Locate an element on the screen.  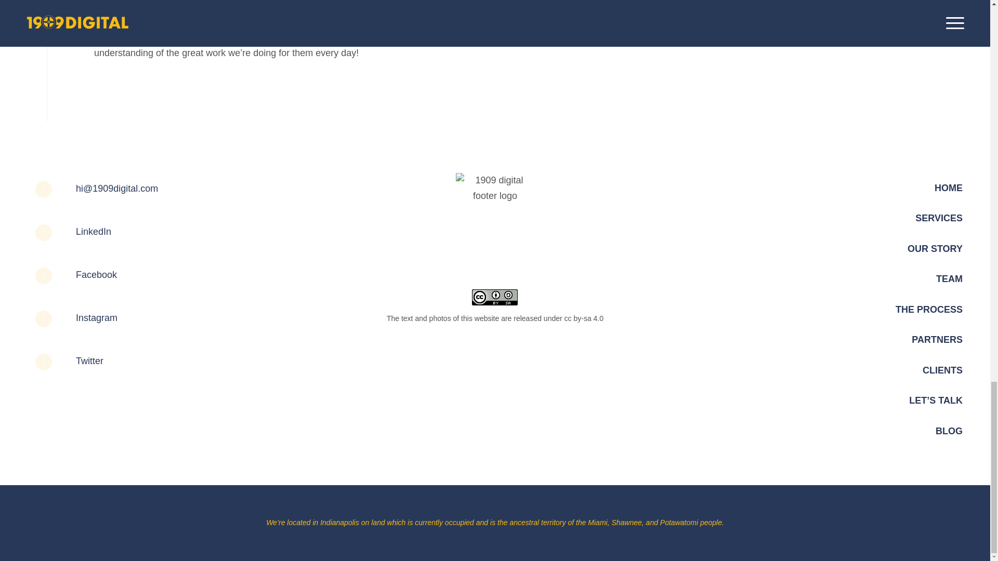
Instagram is located at coordinates (97, 318).